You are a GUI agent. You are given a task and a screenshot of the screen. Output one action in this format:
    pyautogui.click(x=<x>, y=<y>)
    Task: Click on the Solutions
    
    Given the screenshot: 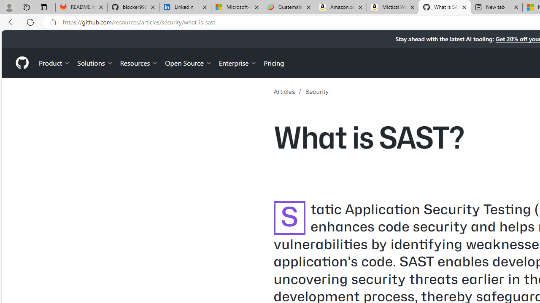 What is the action you would take?
    pyautogui.click(x=95, y=62)
    